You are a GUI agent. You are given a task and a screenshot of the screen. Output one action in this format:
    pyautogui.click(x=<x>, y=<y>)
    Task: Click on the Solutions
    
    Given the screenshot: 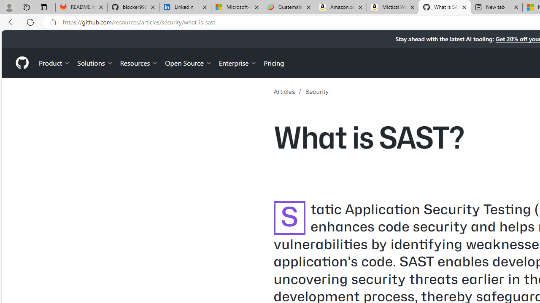 What is the action you would take?
    pyautogui.click(x=95, y=62)
    